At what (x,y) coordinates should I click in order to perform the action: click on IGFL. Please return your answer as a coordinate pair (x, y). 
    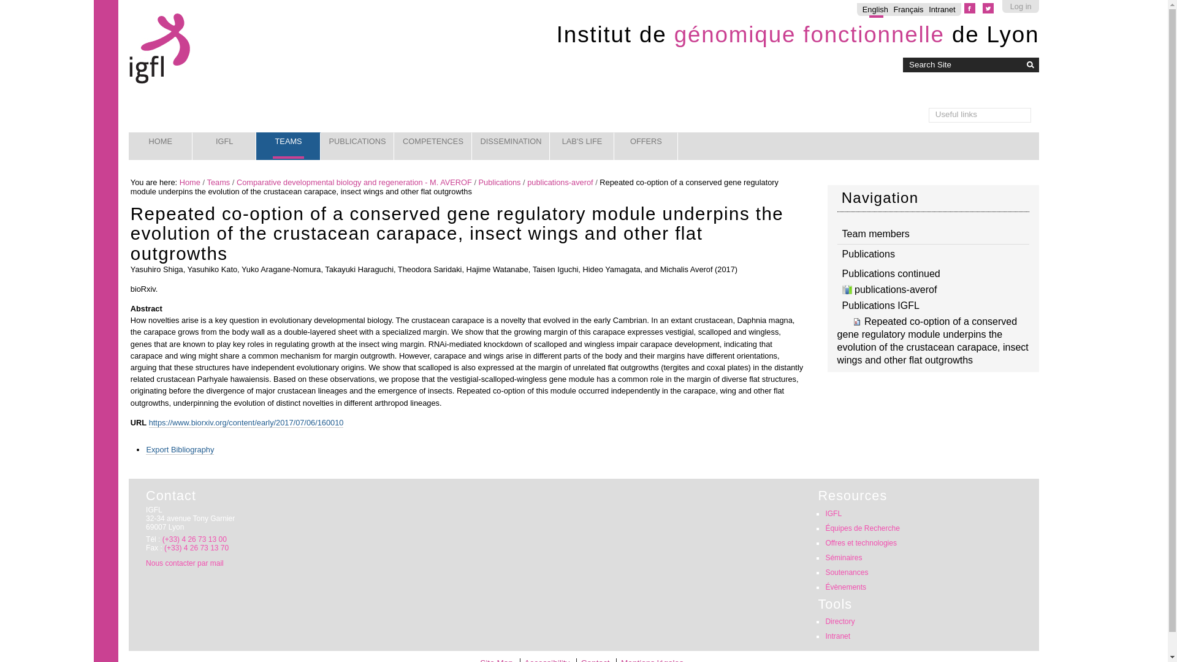
    Looking at the image, I should click on (224, 146).